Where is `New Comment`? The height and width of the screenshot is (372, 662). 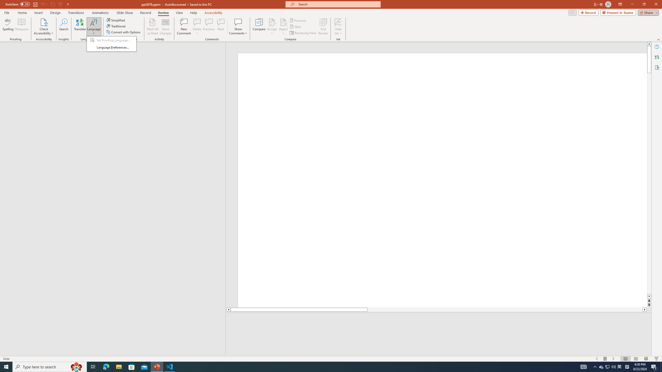 New Comment is located at coordinates (184, 27).